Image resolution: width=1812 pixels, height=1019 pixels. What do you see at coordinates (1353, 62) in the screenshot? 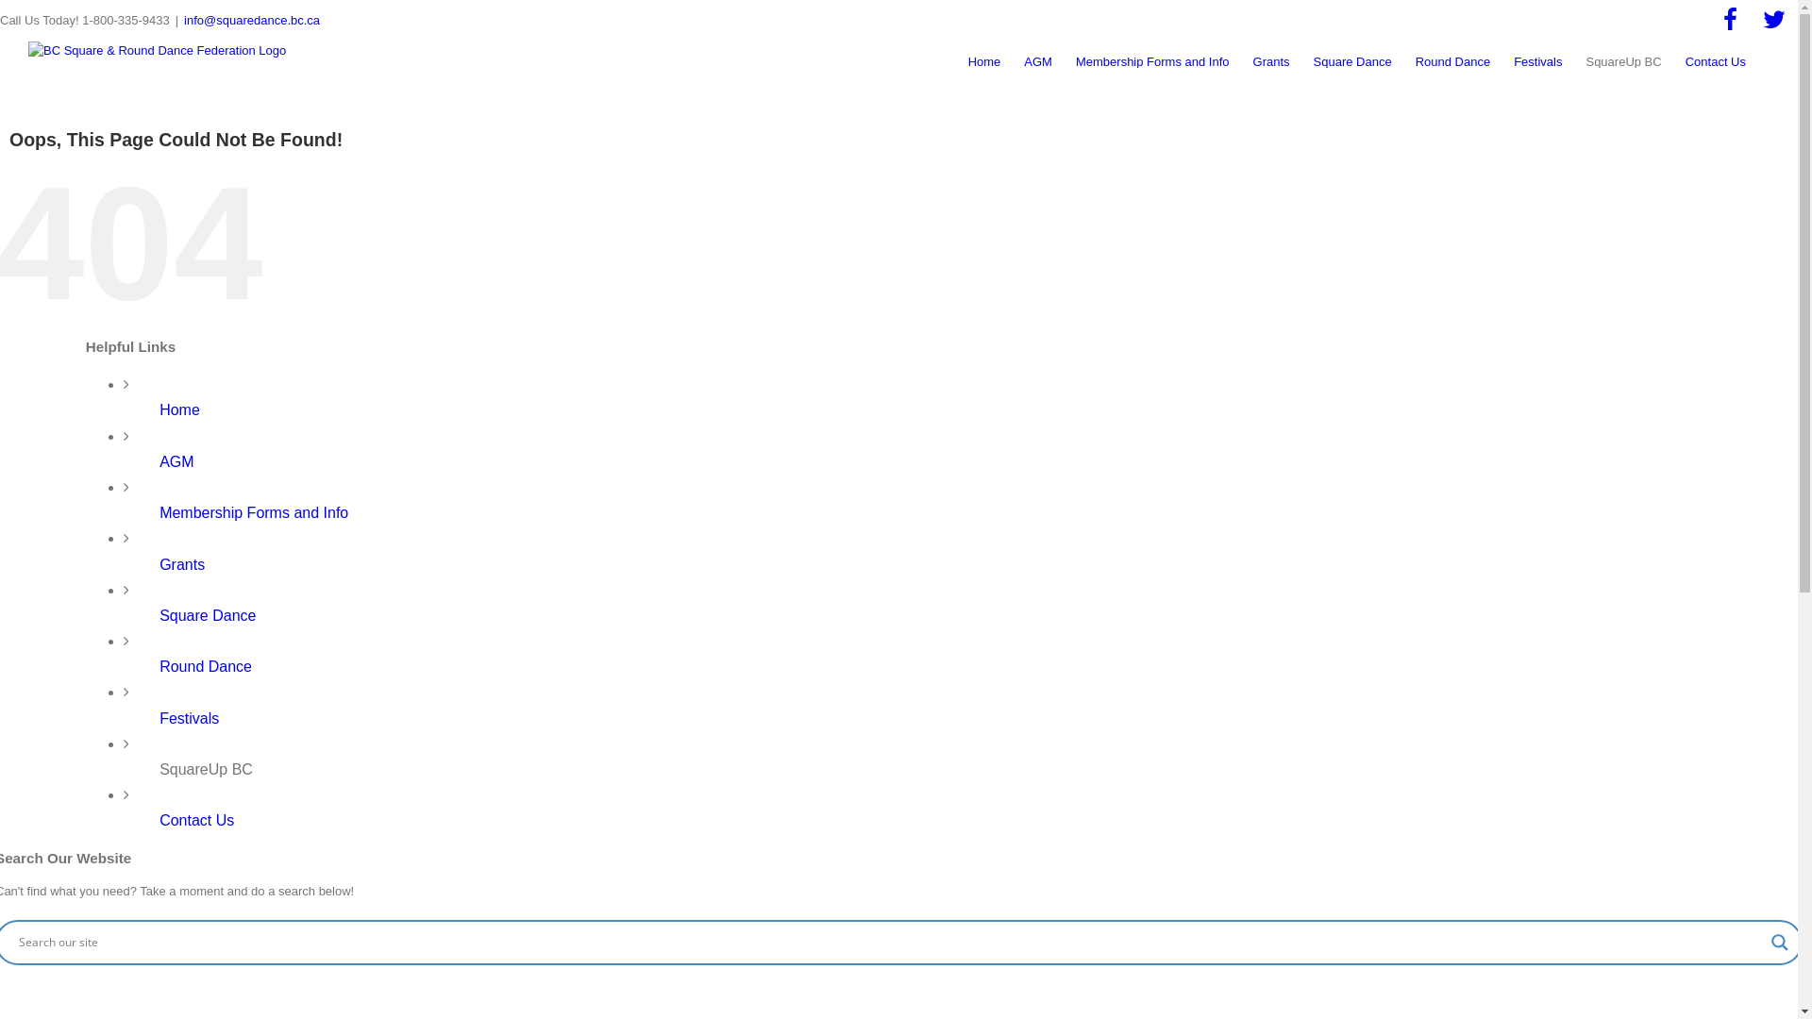
I see `Square Dance` at bounding box center [1353, 62].